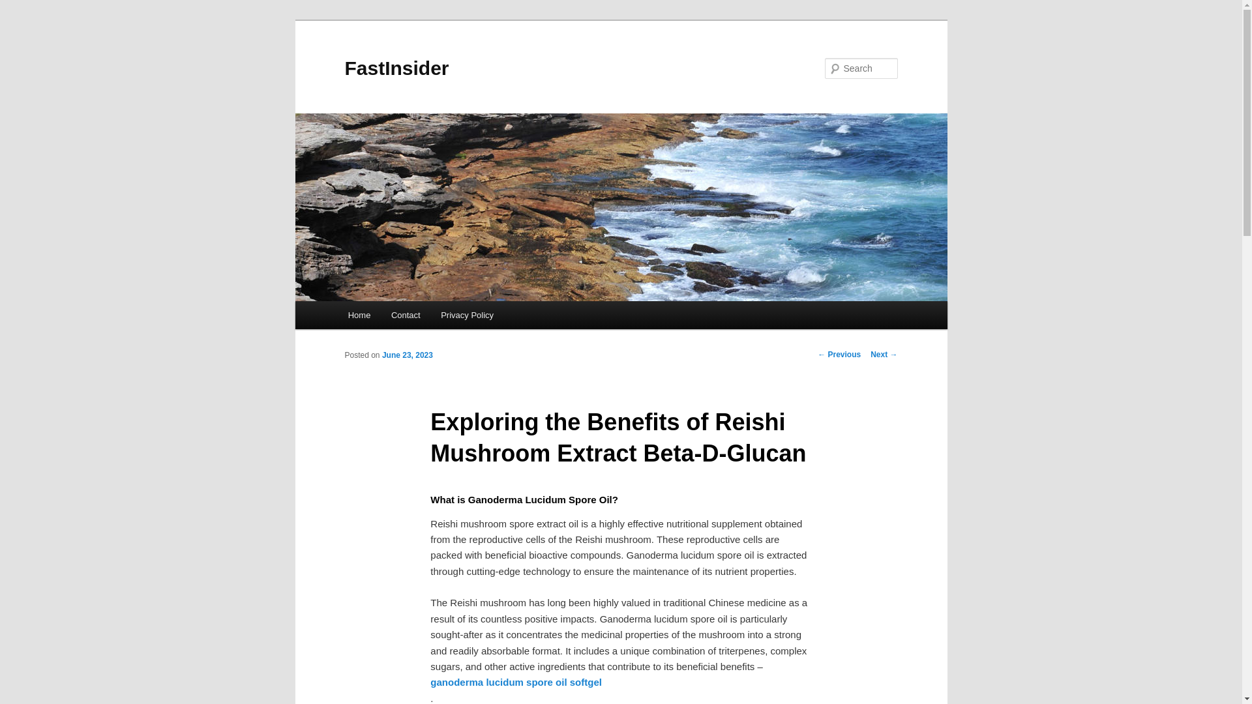 This screenshot has height=704, width=1252. What do you see at coordinates (406, 315) in the screenshot?
I see `Contact` at bounding box center [406, 315].